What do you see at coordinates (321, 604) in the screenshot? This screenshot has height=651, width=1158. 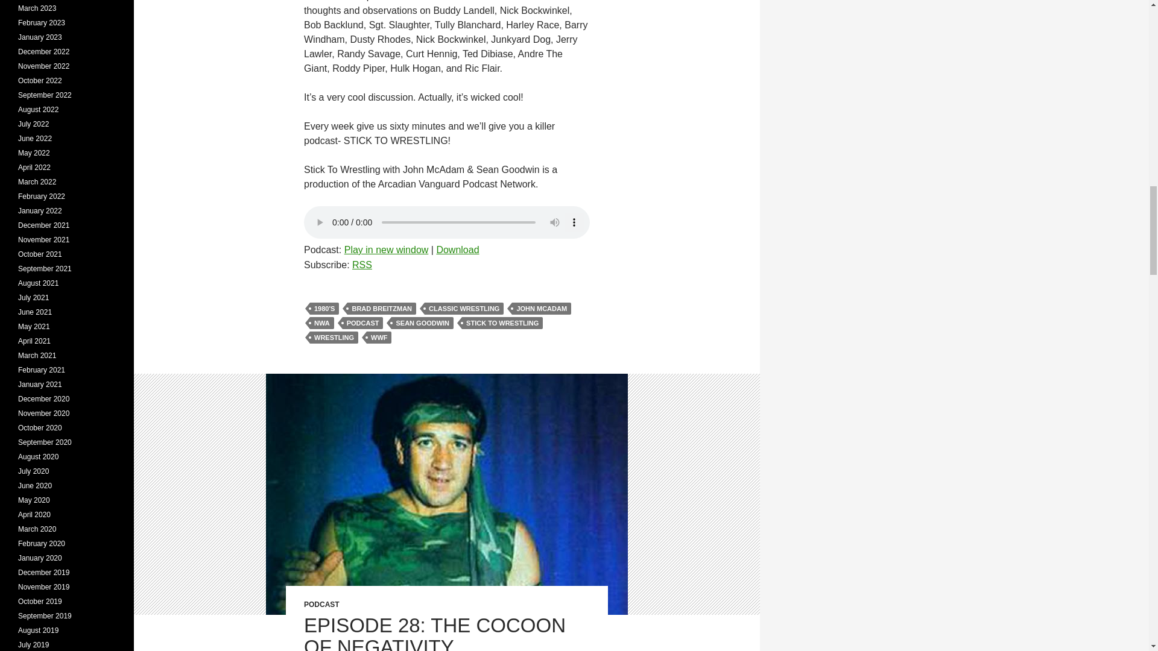 I see `PODCAST` at bounding box center [321, 604].